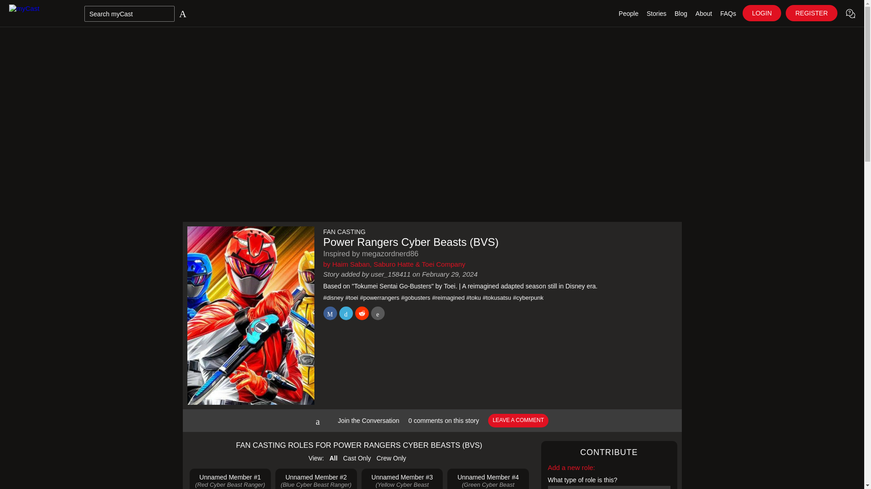 This screenshot has width=871, height=489. What do you see at coordinates (656, 14) in the screenshot?
I see `Stories` at bounding box center [656, 14].